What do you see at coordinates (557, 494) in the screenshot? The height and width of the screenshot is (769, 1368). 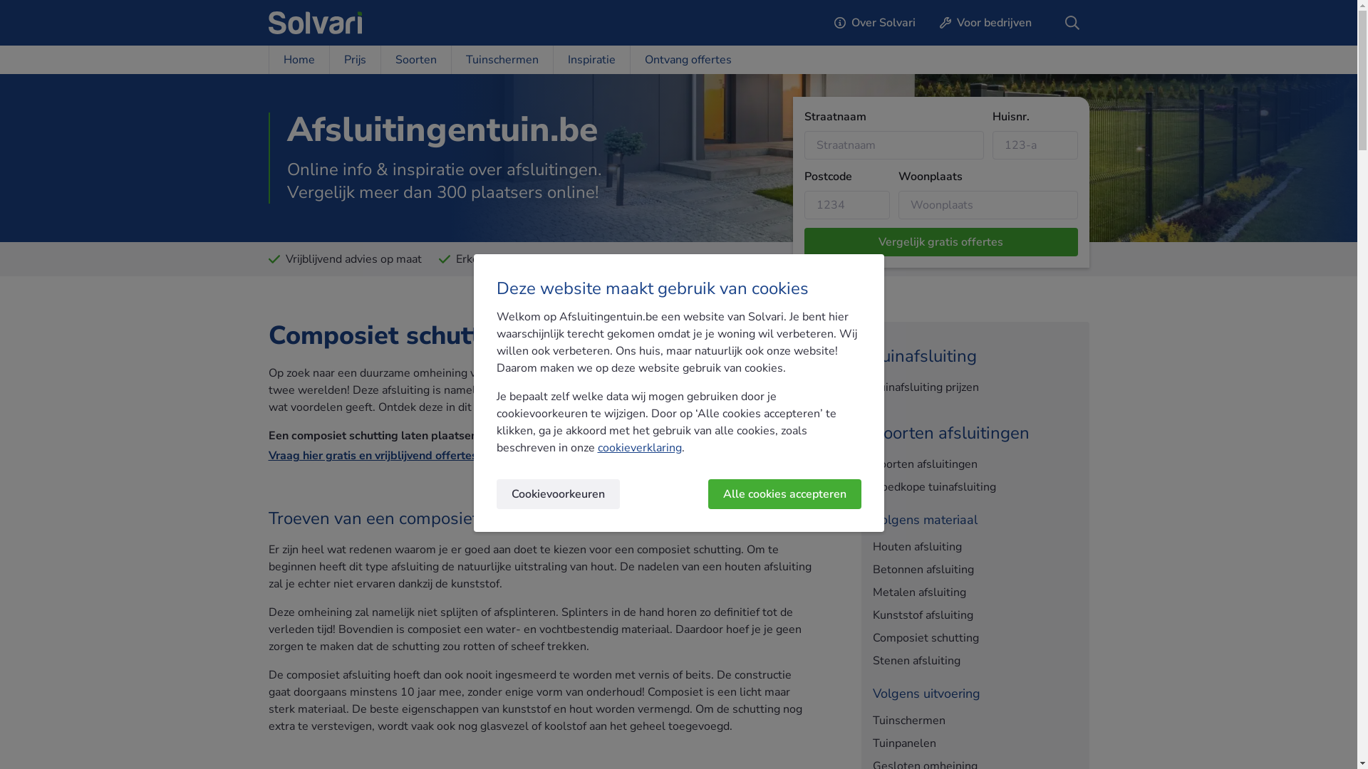 I see `Cookievoorkeuren` at bounding box center [557, 494].